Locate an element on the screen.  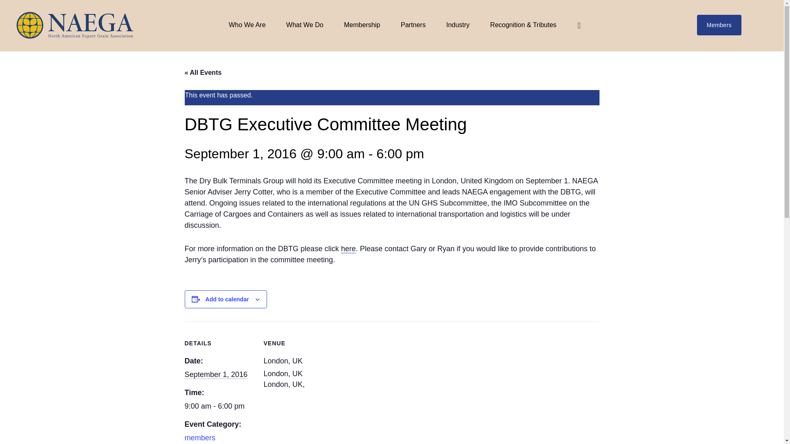
What We Do is located at coordinates (304, 25).